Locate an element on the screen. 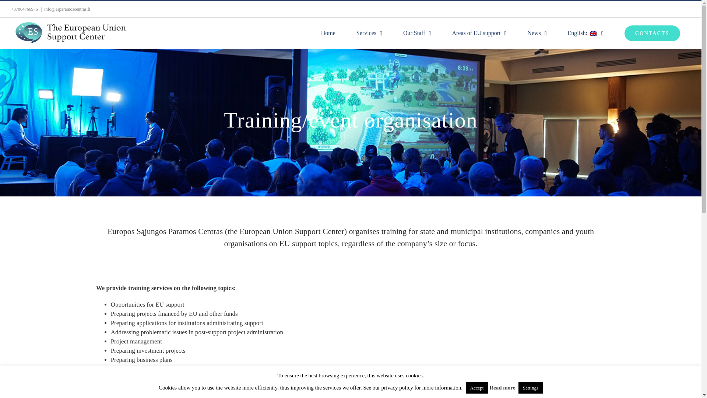 This screenshot has width=707, height=398. CONTACTS is located at coordinates (652, 33).